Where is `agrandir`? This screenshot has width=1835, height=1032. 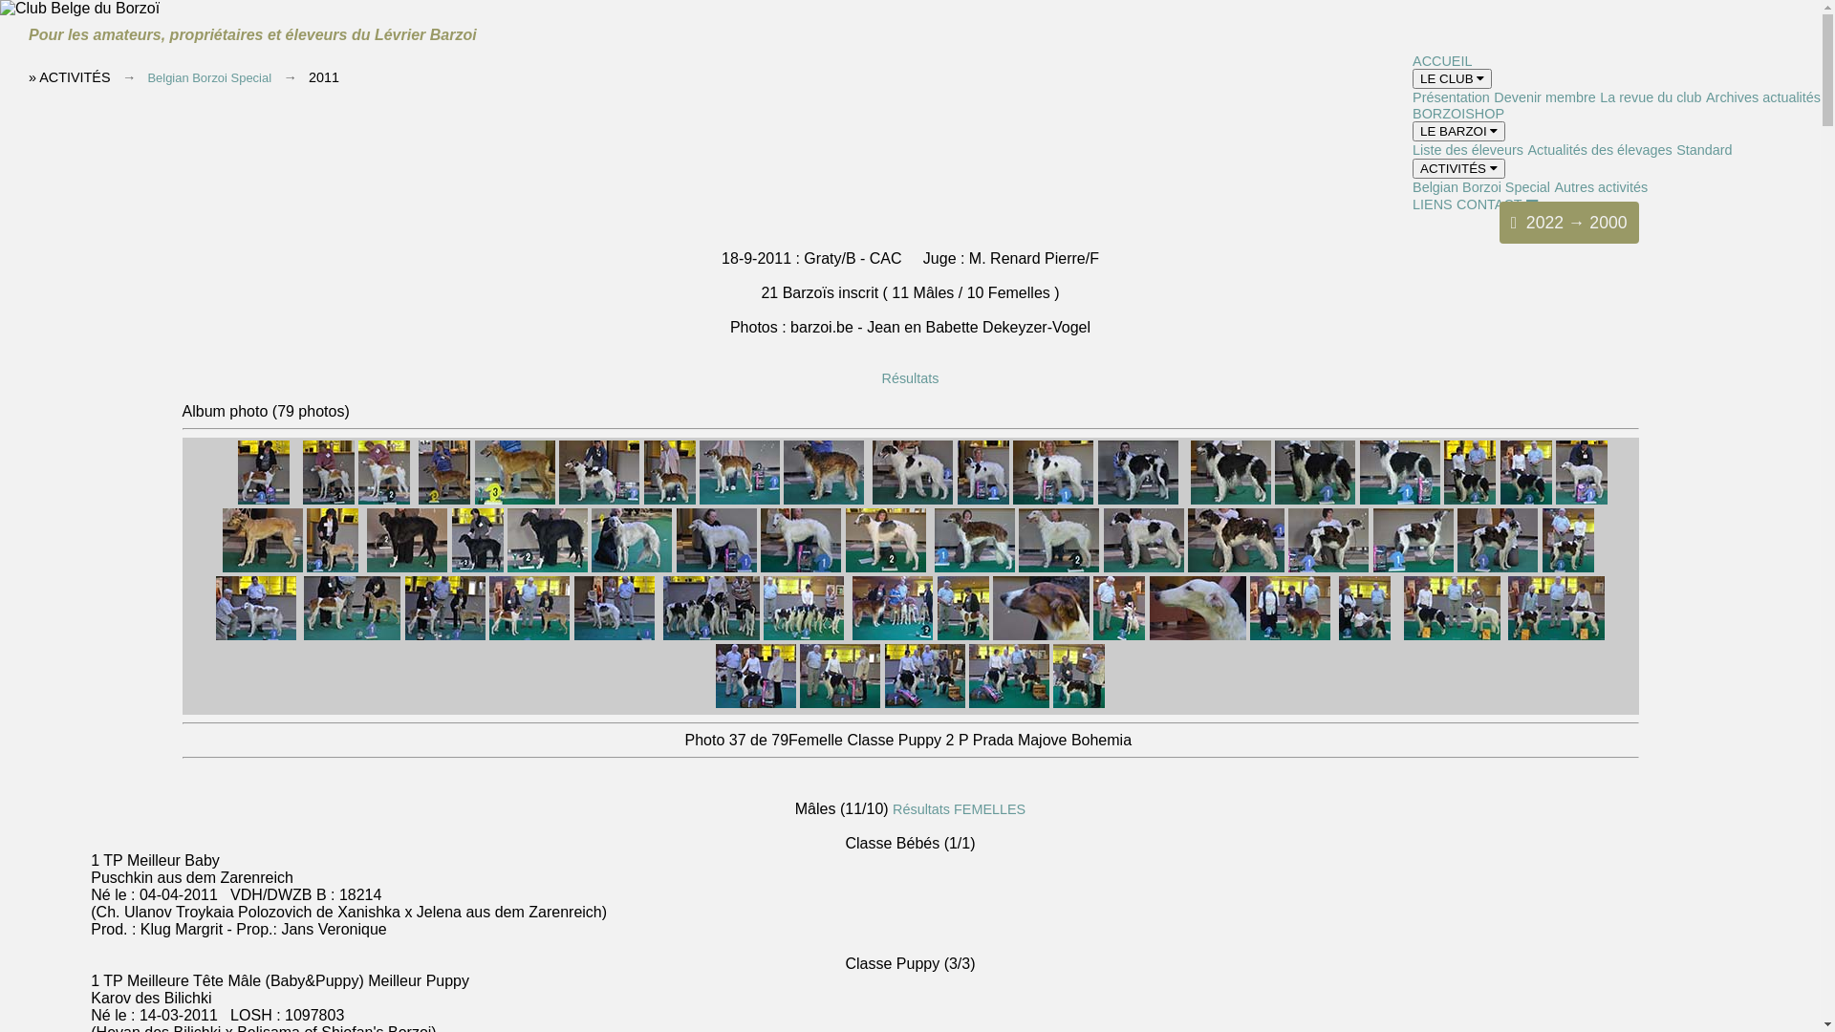 agrandir is located at coordinates (1119, 635).